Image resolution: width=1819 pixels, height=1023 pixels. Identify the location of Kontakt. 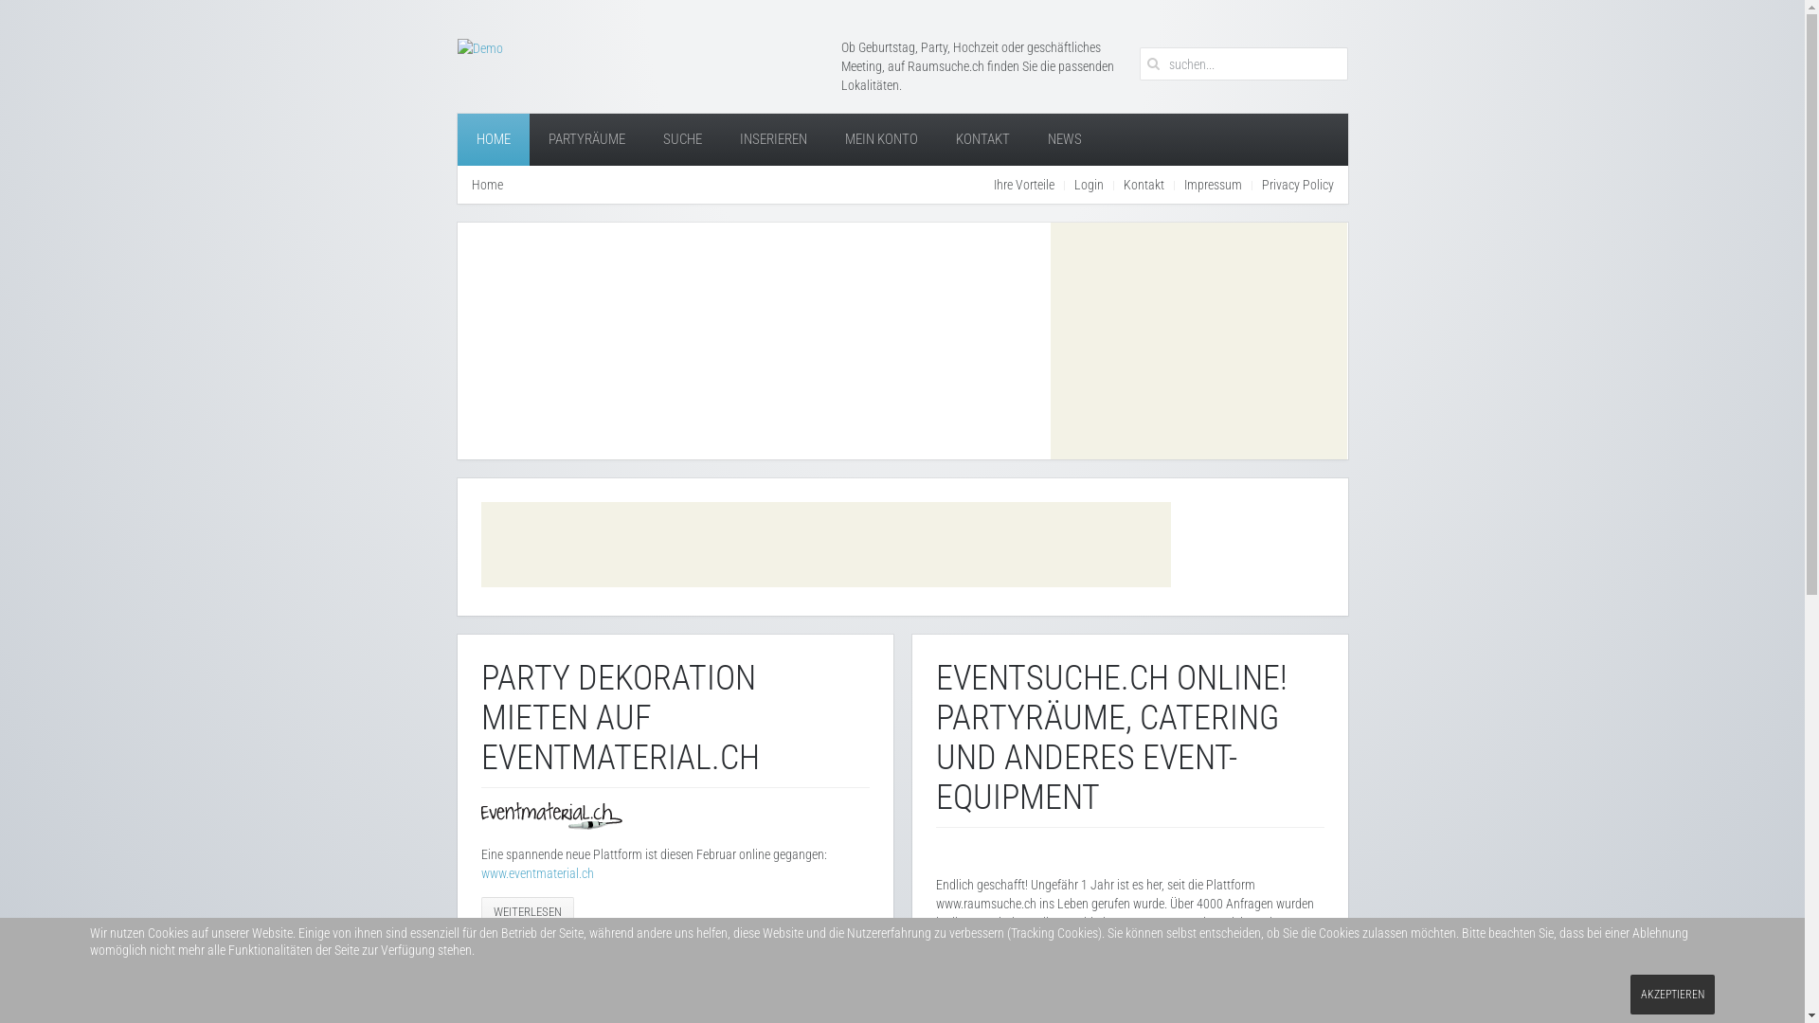
(1144, 185).